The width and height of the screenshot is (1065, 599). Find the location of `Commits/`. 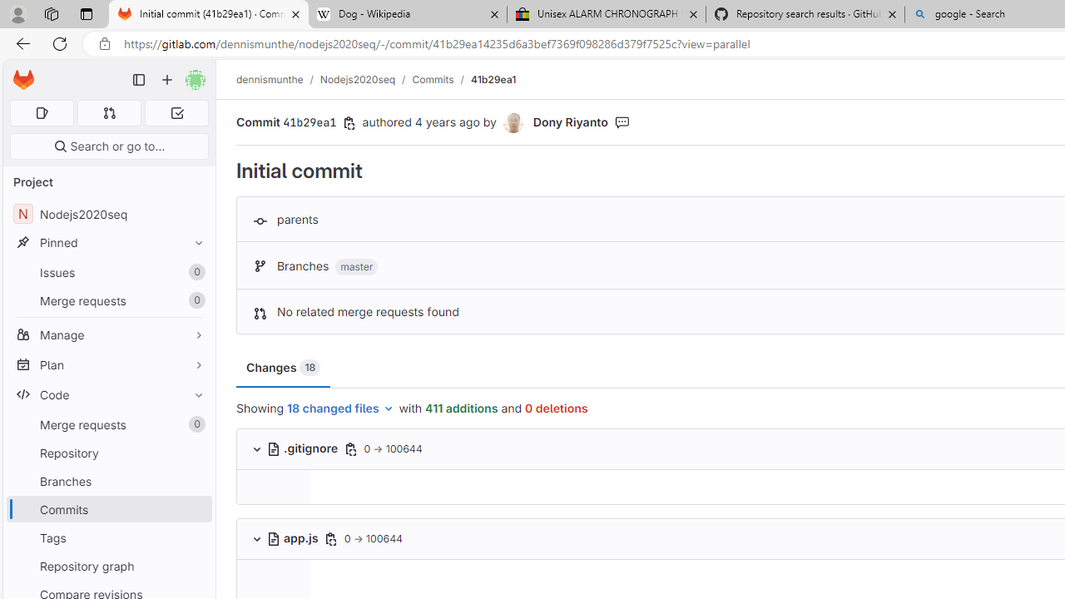

Commits/ is located at coordinates (441, 79).